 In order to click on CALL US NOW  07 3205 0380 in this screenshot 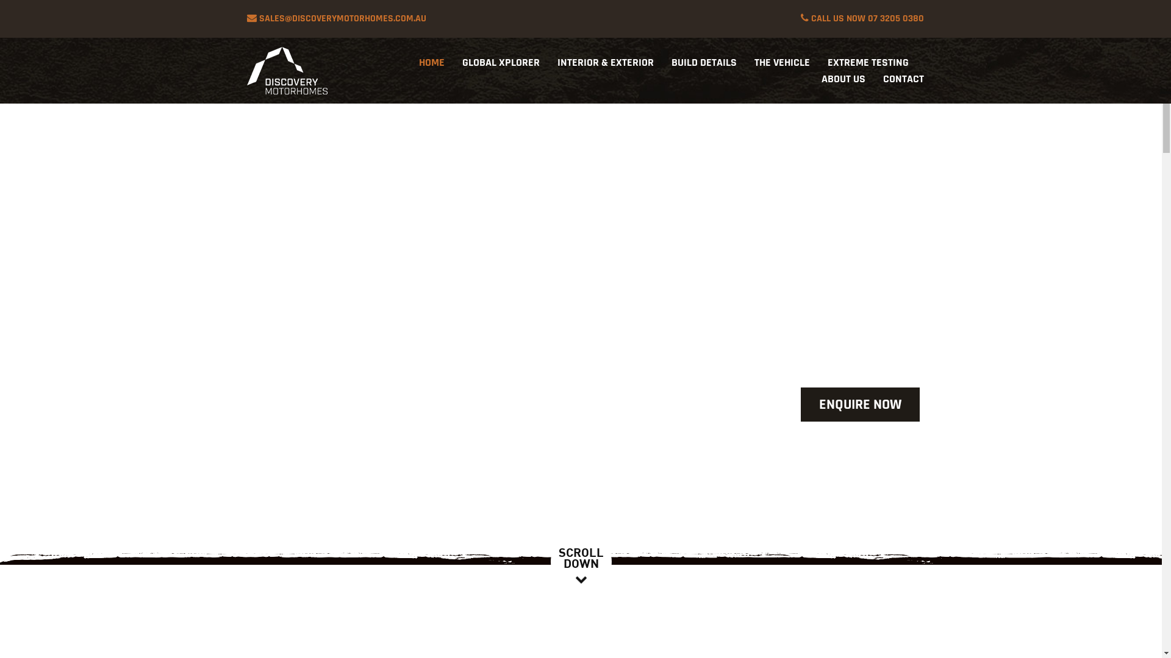, I will do `click(862, 19)`.